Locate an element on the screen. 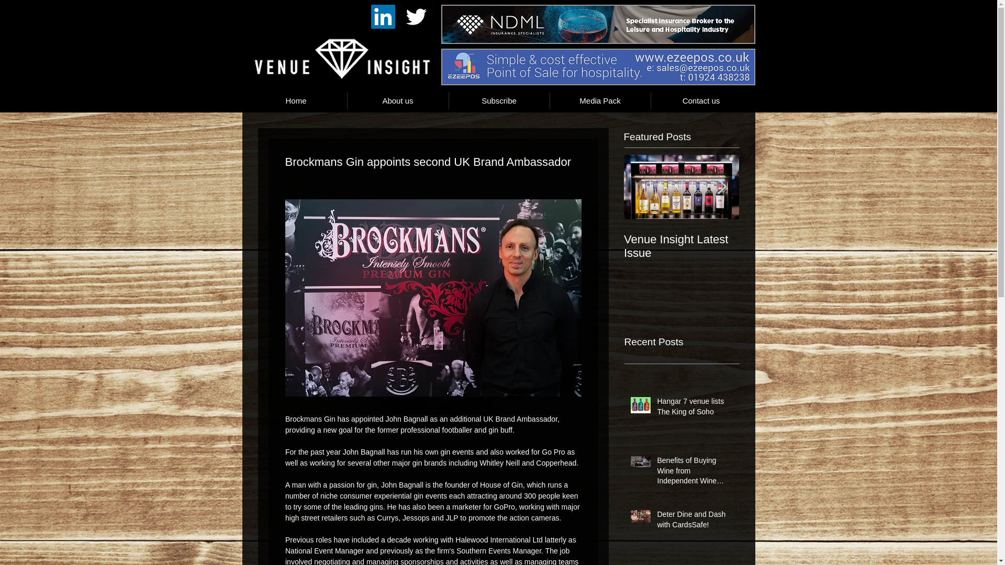 This screenshot has height=565, width=1005. Venue Insight Latest Issue is located at coordinates (682, 246).